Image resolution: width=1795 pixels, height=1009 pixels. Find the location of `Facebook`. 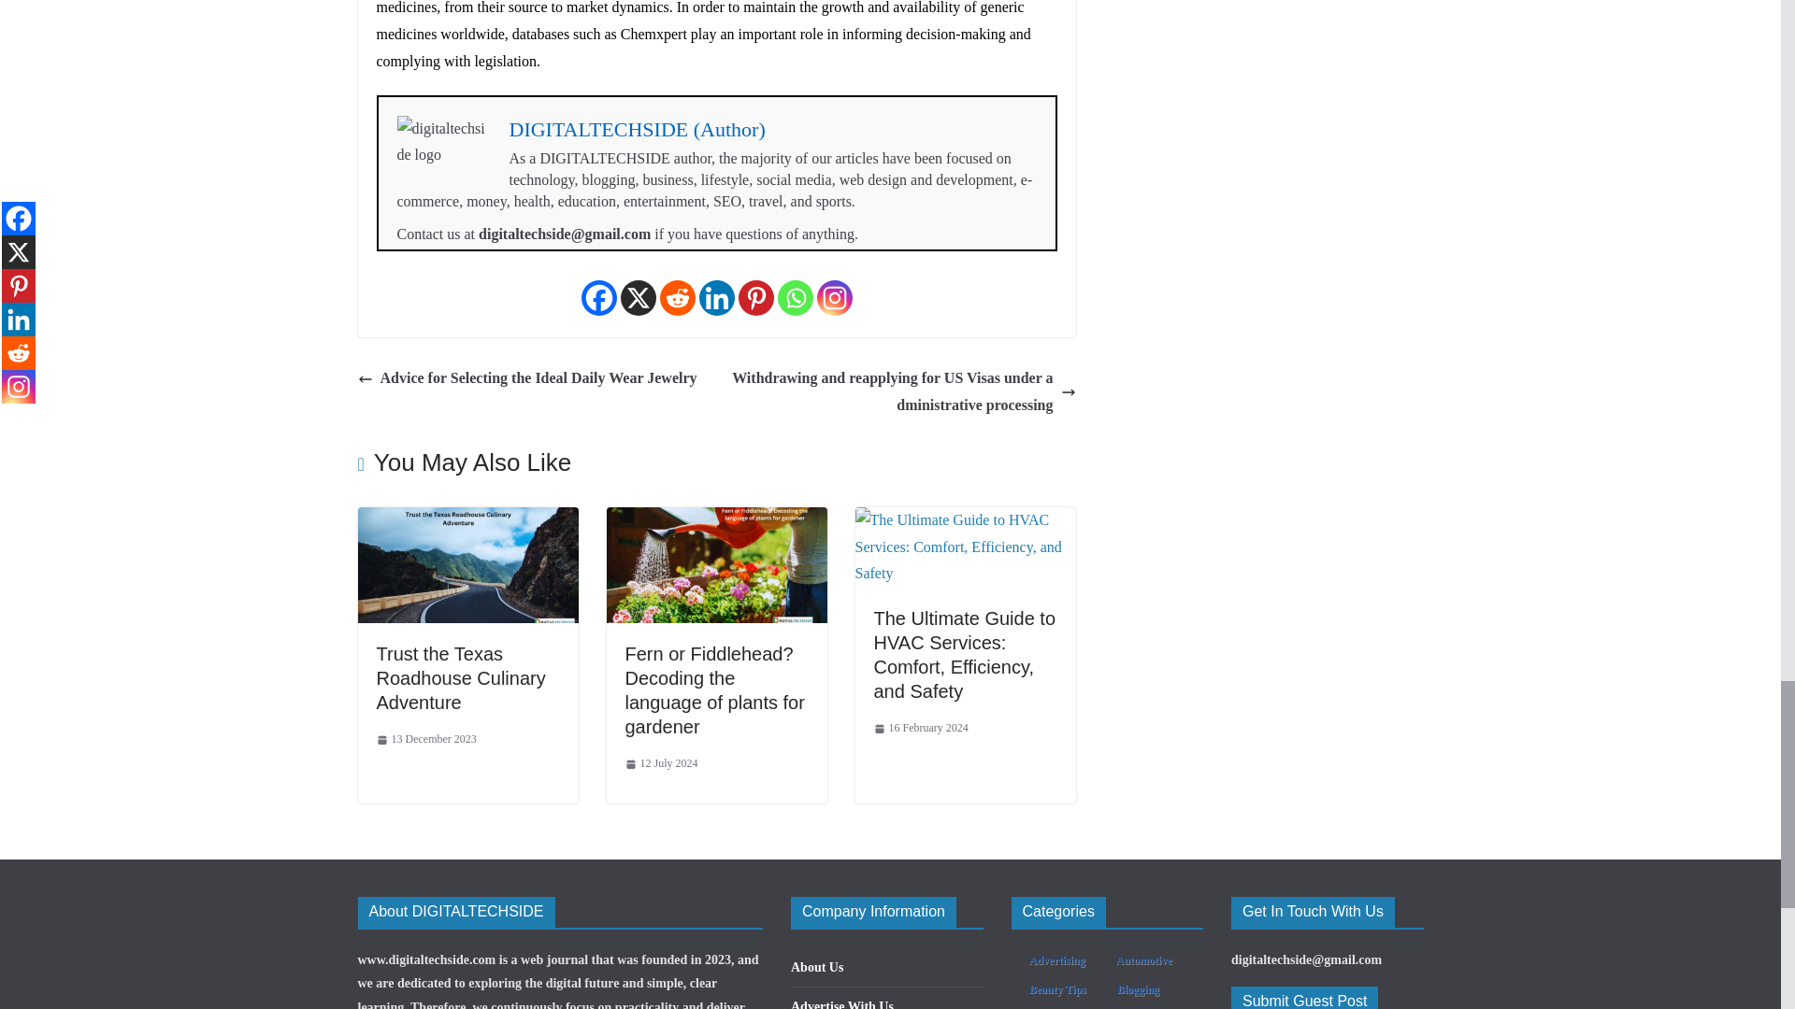

Facebook is located at coordinates (599, 298).